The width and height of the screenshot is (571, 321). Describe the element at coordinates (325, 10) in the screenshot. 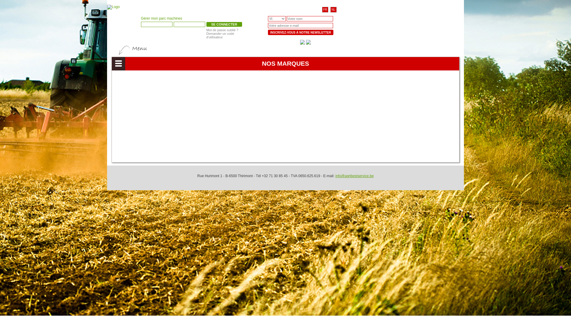

I see `FR` at that location.